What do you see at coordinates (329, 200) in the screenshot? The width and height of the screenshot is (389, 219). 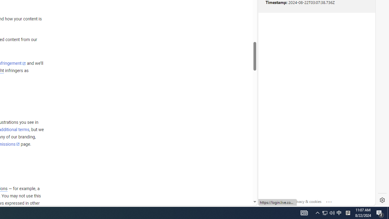 I see `Click here for troubleshooting information` at bounding box center [329, 200].